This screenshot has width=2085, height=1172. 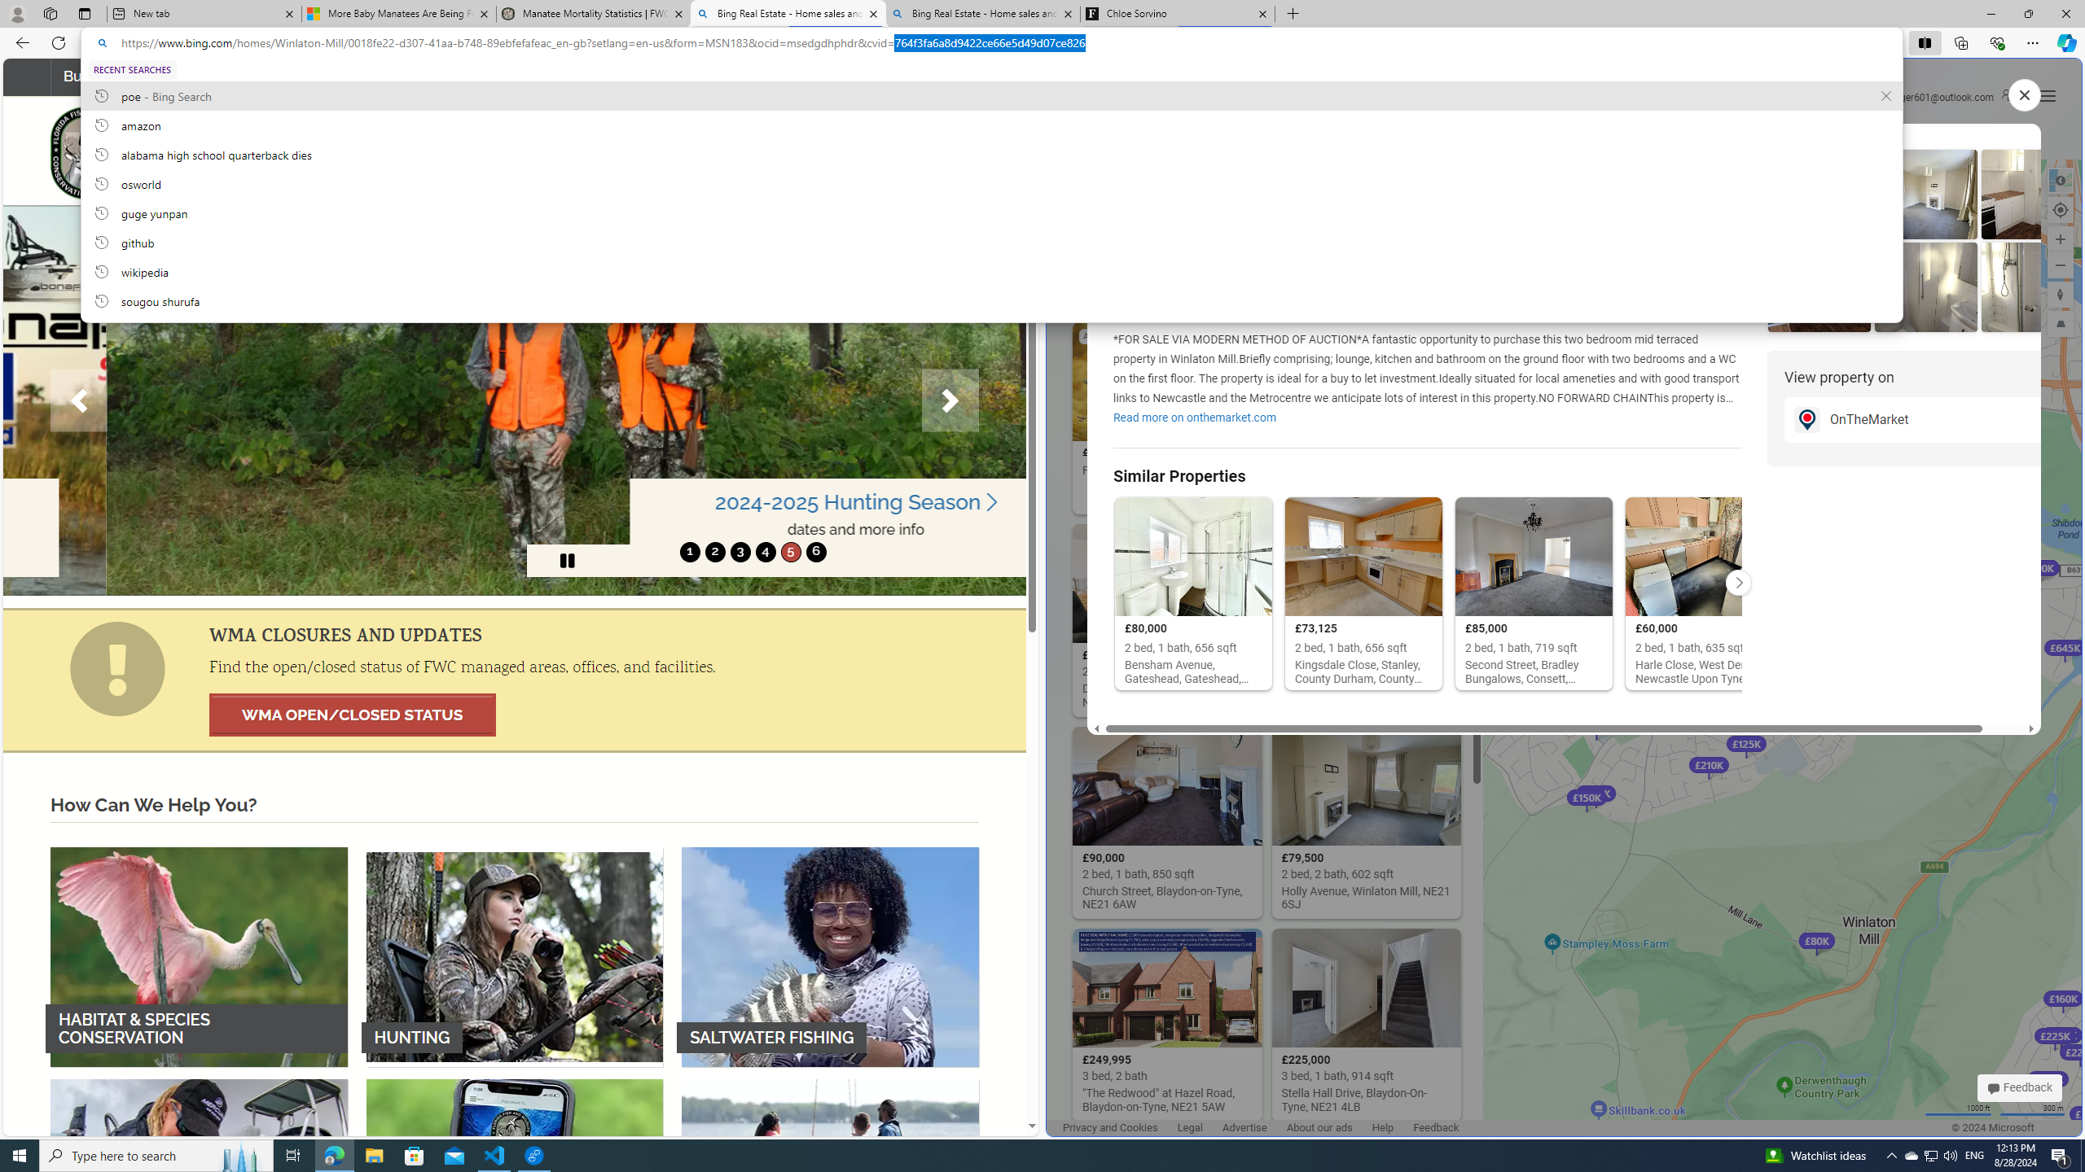 I want to click on carousel image link, so click(x=515, y=400).